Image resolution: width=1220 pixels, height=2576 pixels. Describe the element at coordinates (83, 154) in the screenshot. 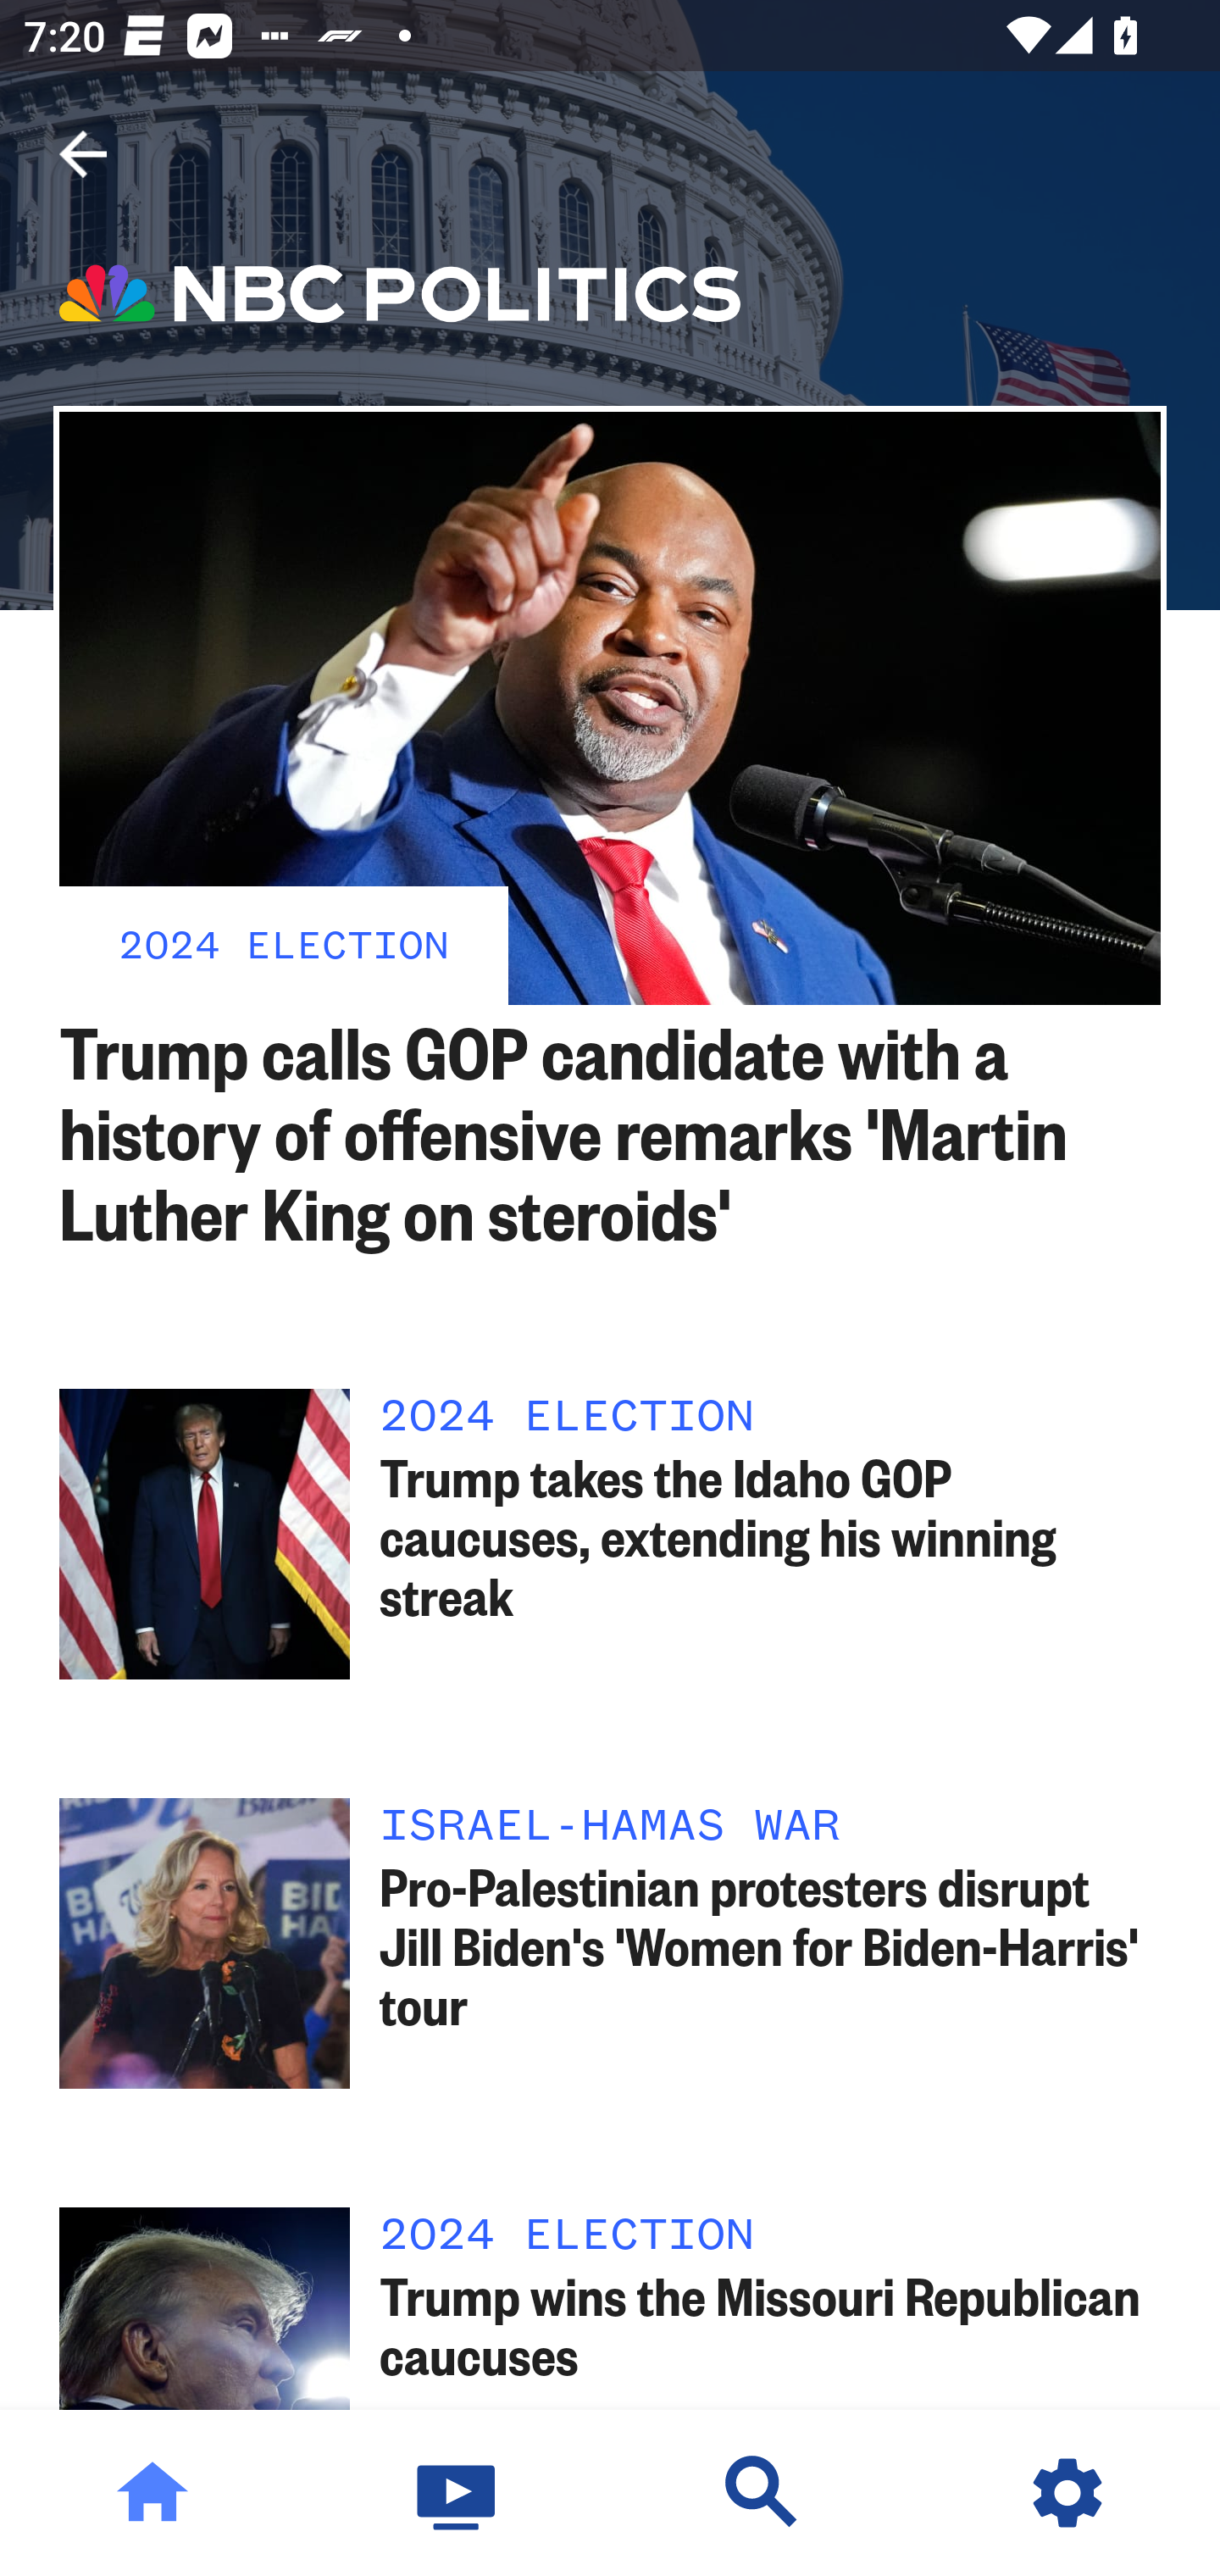

I see `Navigate up` at that location.